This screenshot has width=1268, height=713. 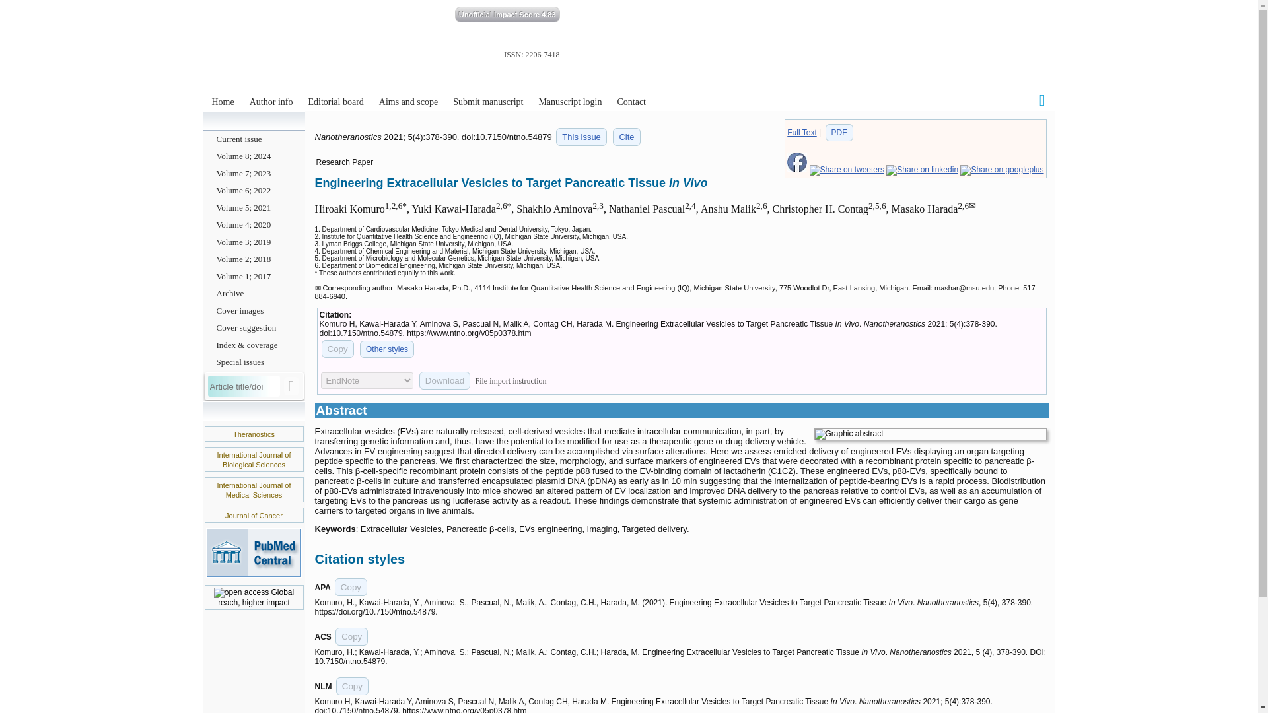 I want to click on Aims and scope, so click(x=408, y=102).